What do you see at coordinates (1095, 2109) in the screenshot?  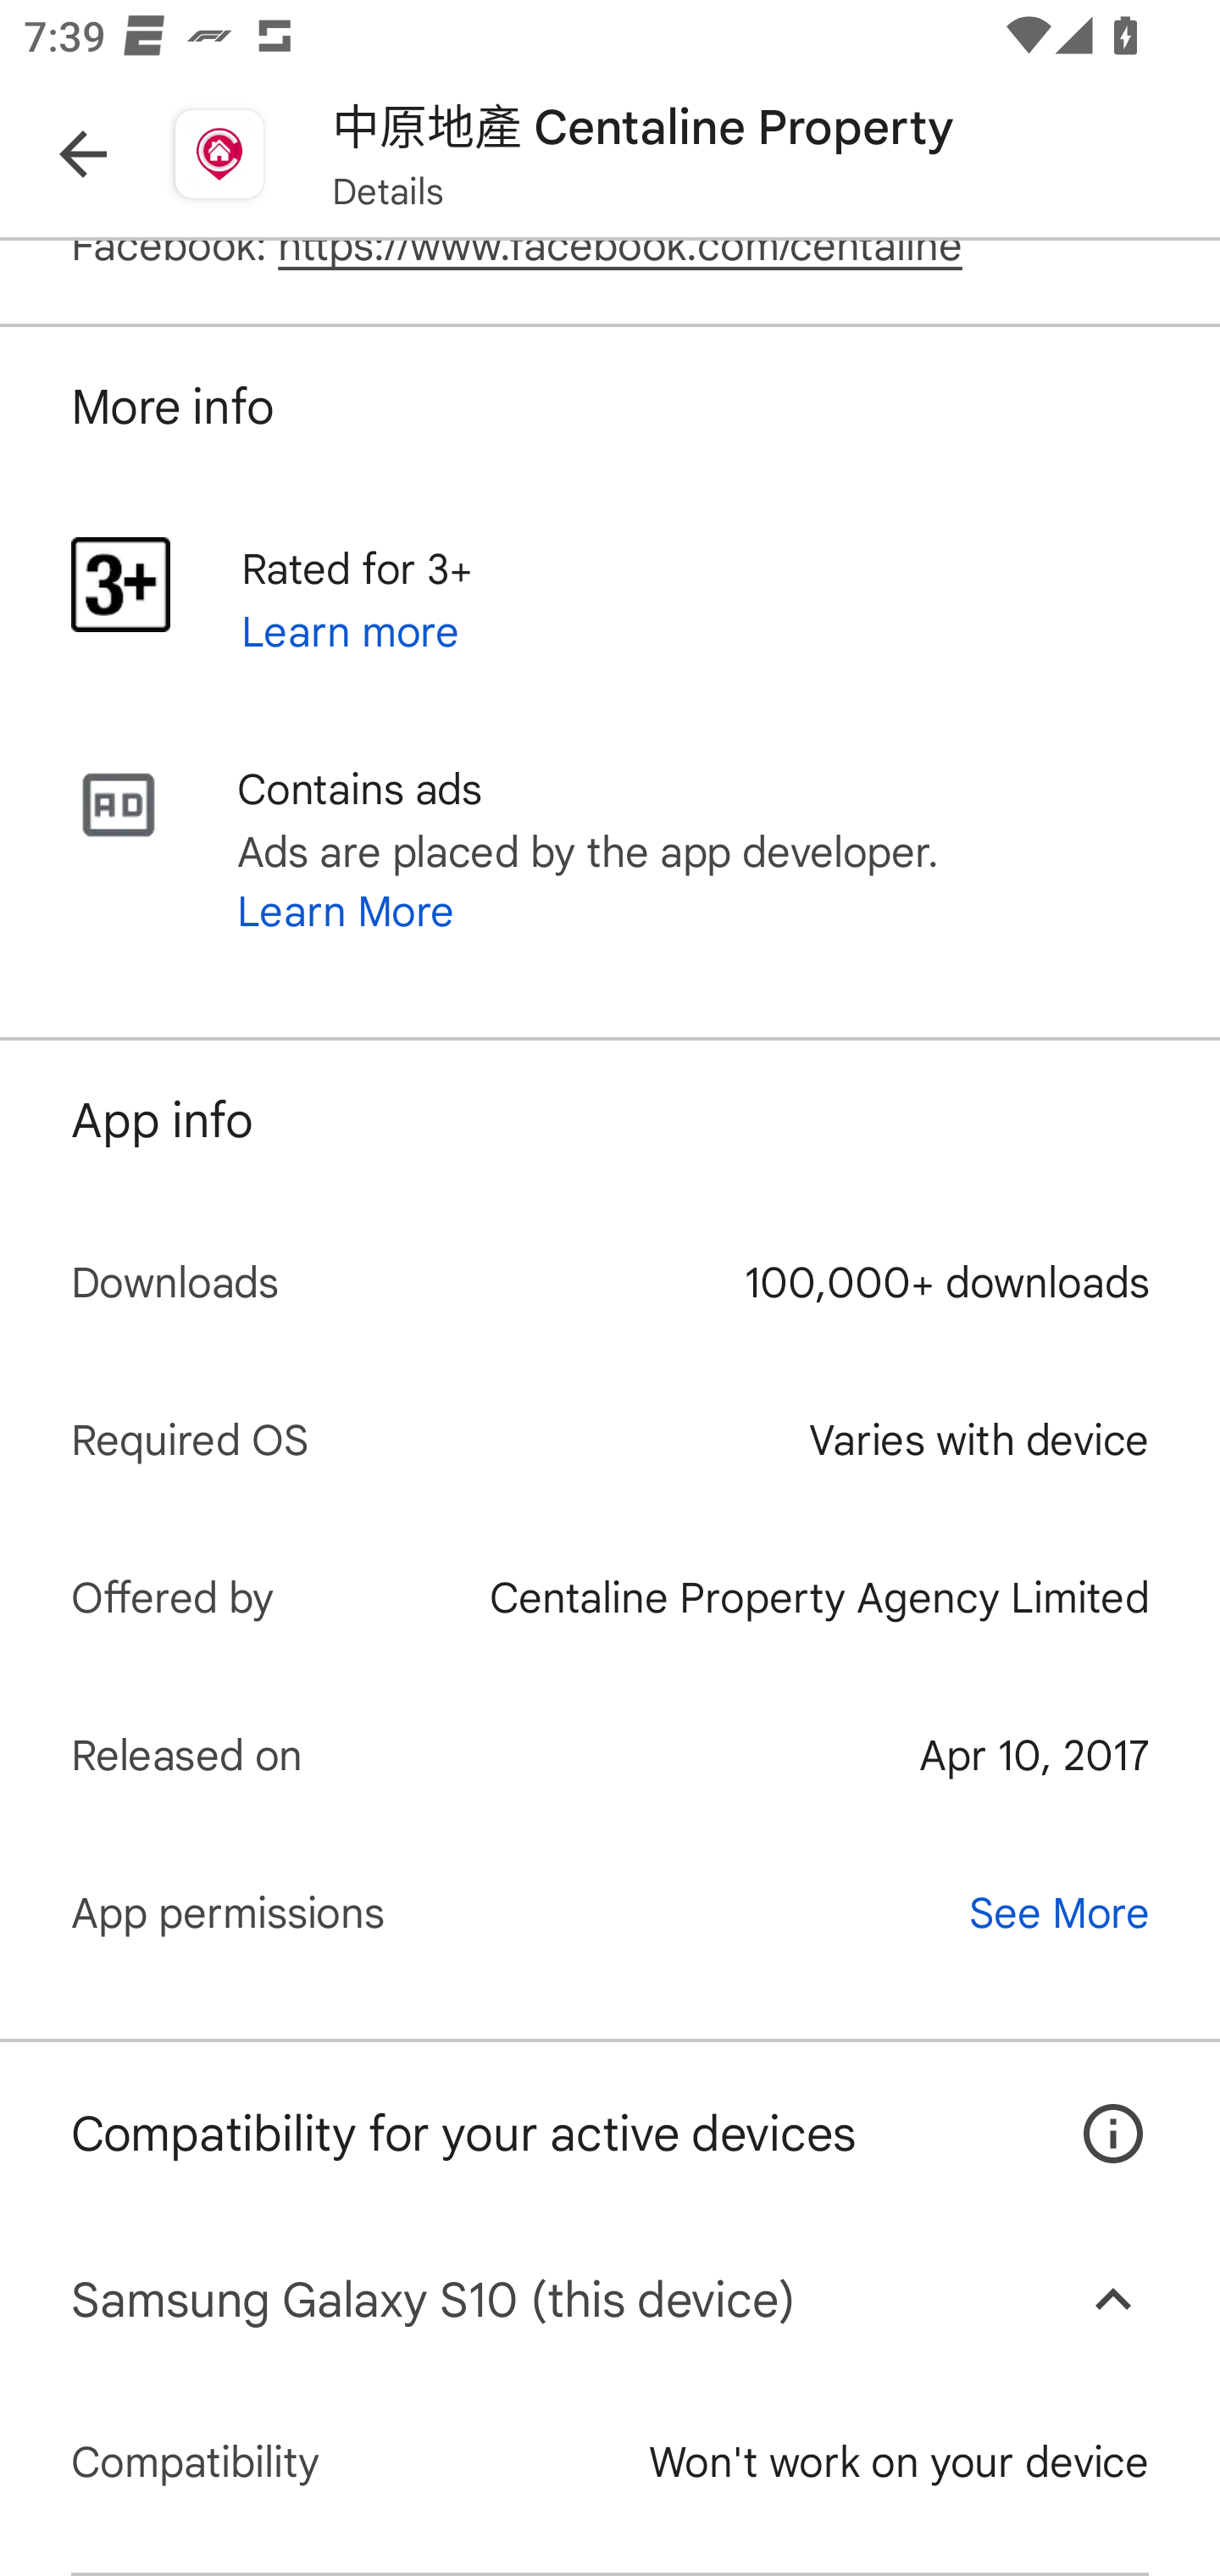 I see `How this App works on your devices.` at bounding box center [1095, 2109].